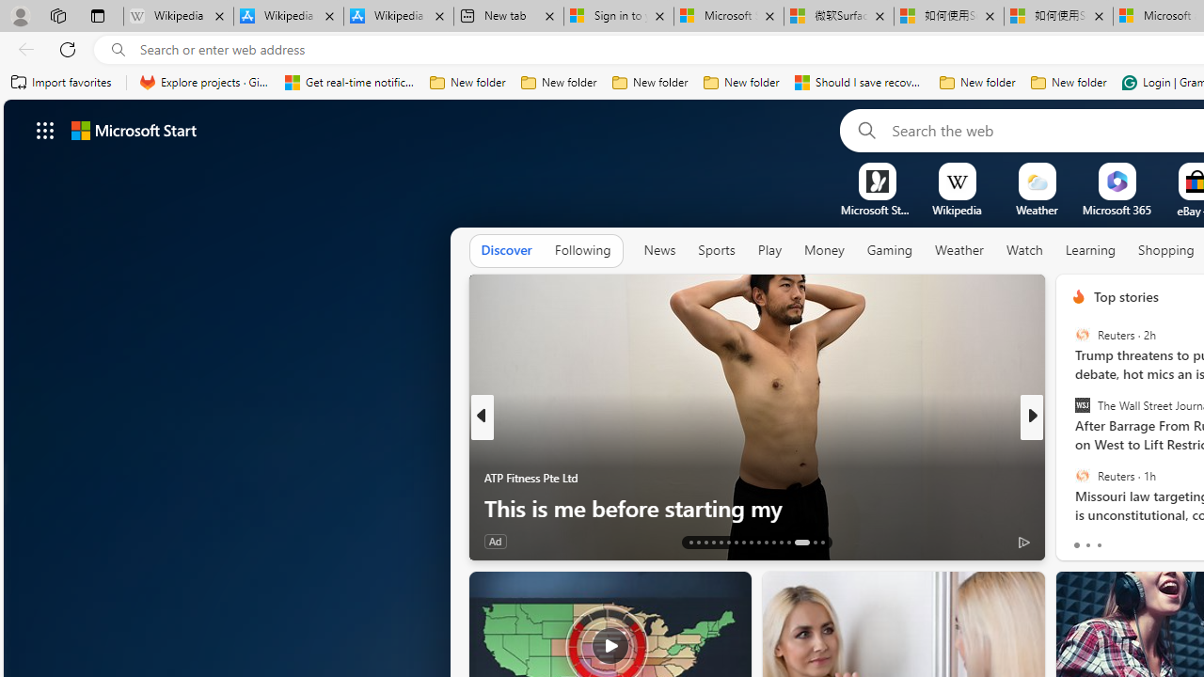 The height and width of the screenshot is (677, 1204). Describe the element at coordinates (1166, 250) in the screenshot. I see `Shopping` at that location.